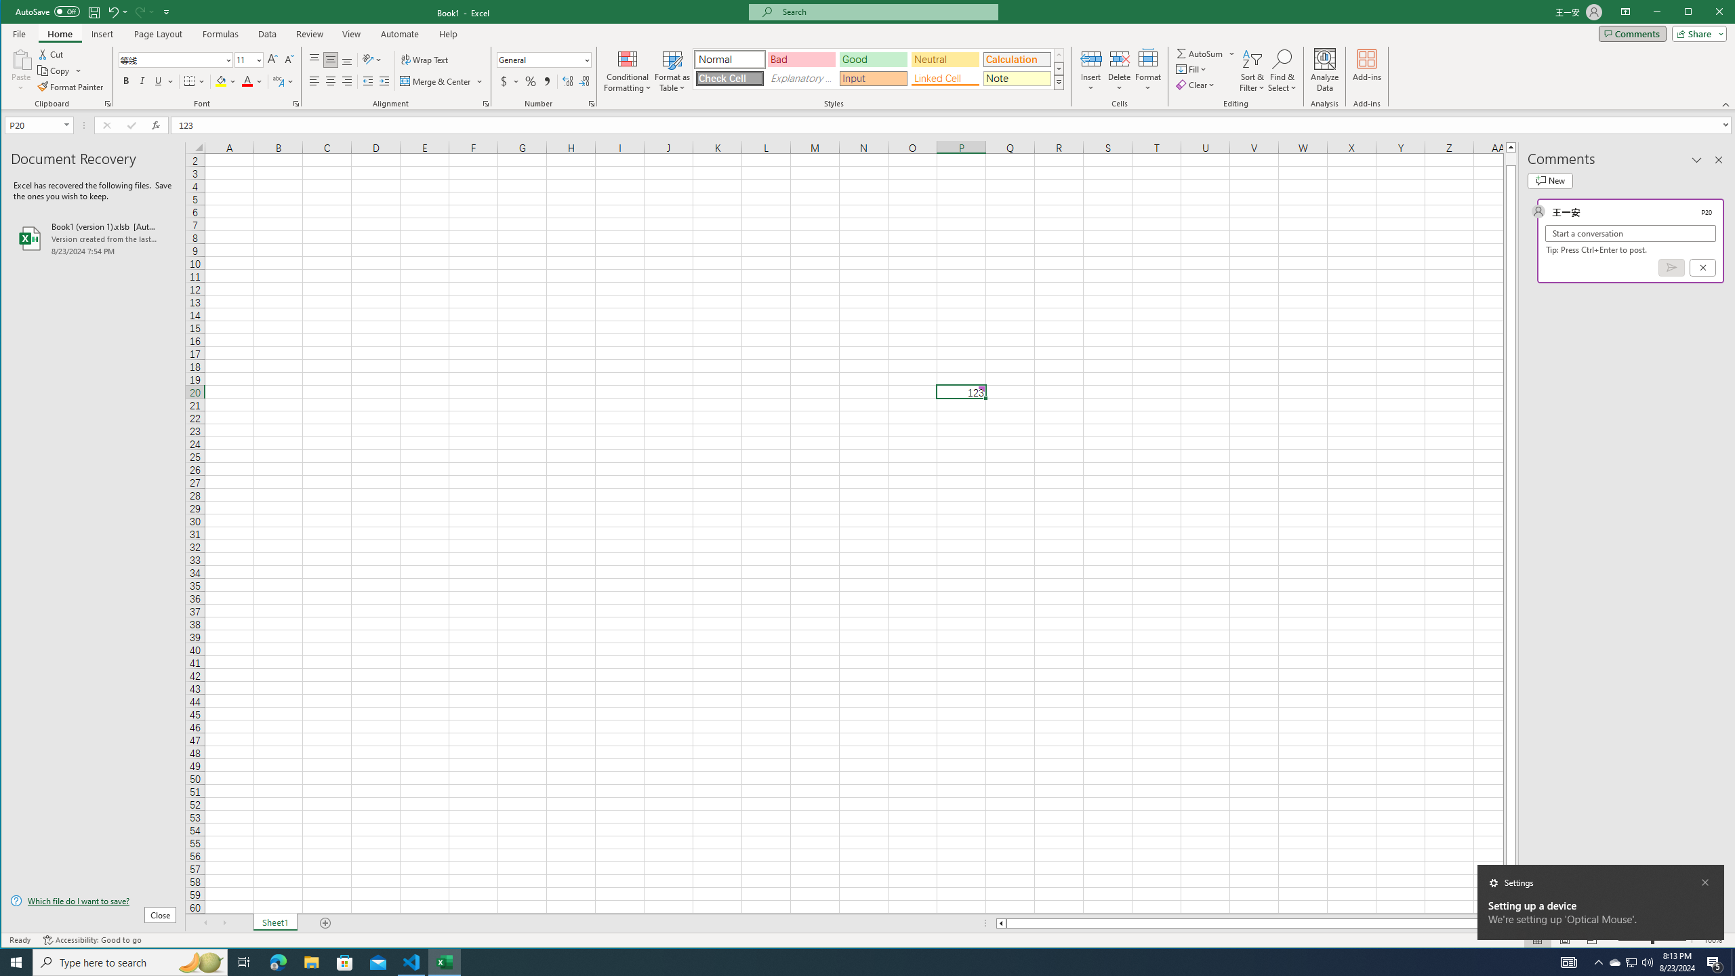  I want to click on Running applications, so click(855, 962).